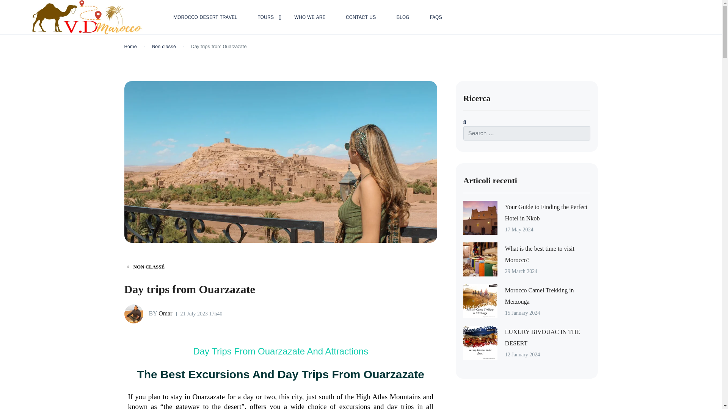 The image size is (728, 409). What do you see at coordinates (130, 46) in the screenshot?
I see `Home` at bounding box center [130, 46].